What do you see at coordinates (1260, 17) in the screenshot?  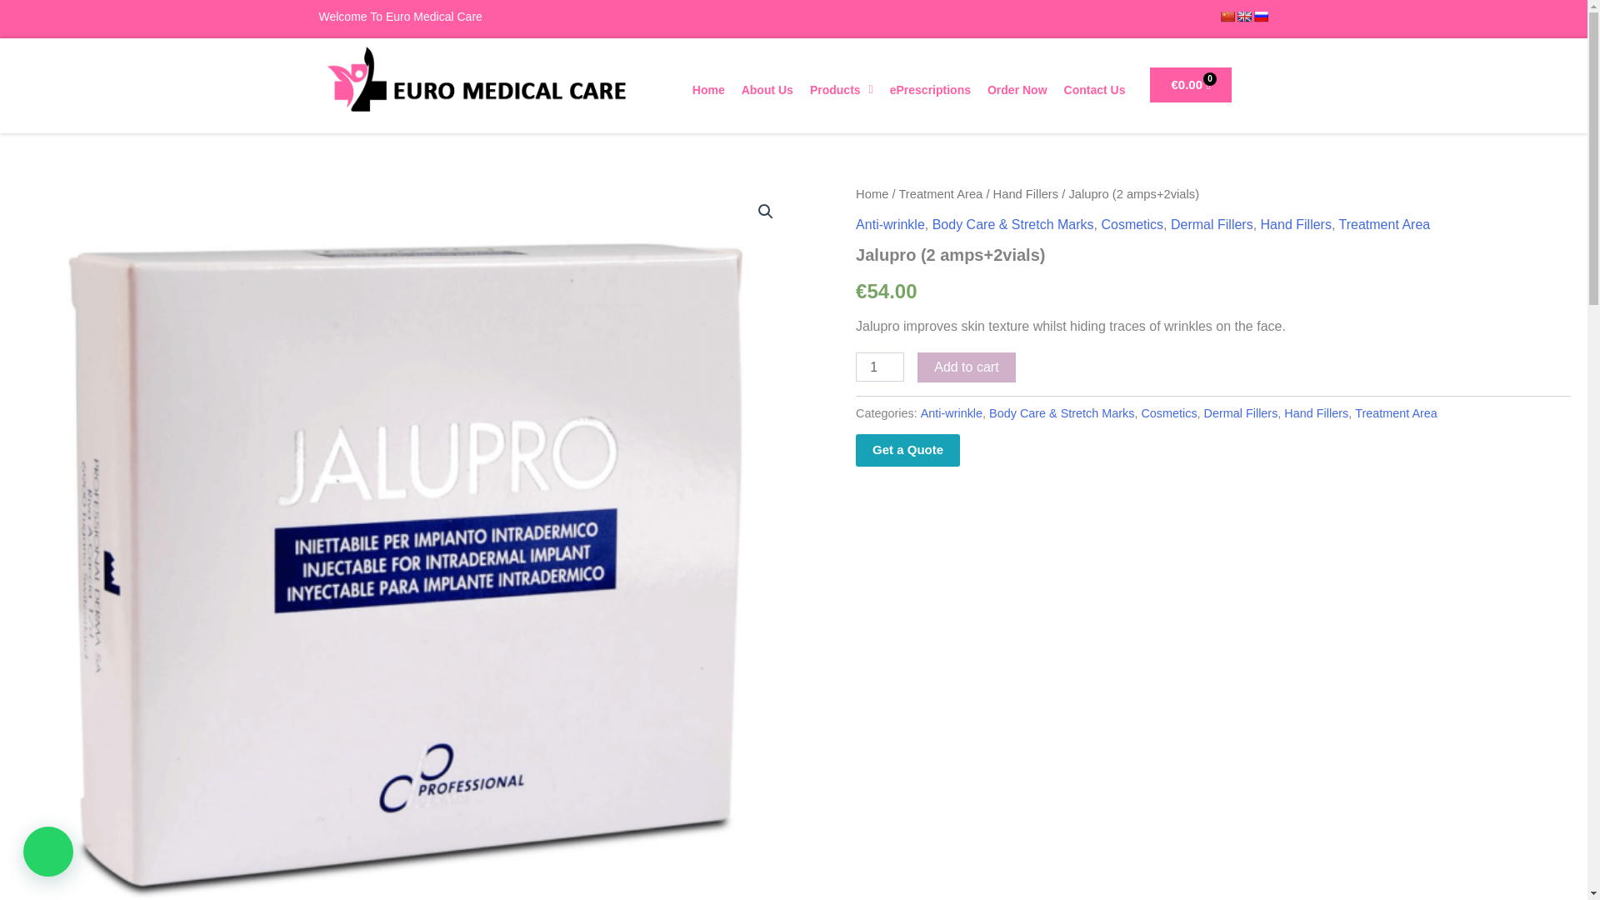 I see `Russian` at bounding box center [1260, 17].